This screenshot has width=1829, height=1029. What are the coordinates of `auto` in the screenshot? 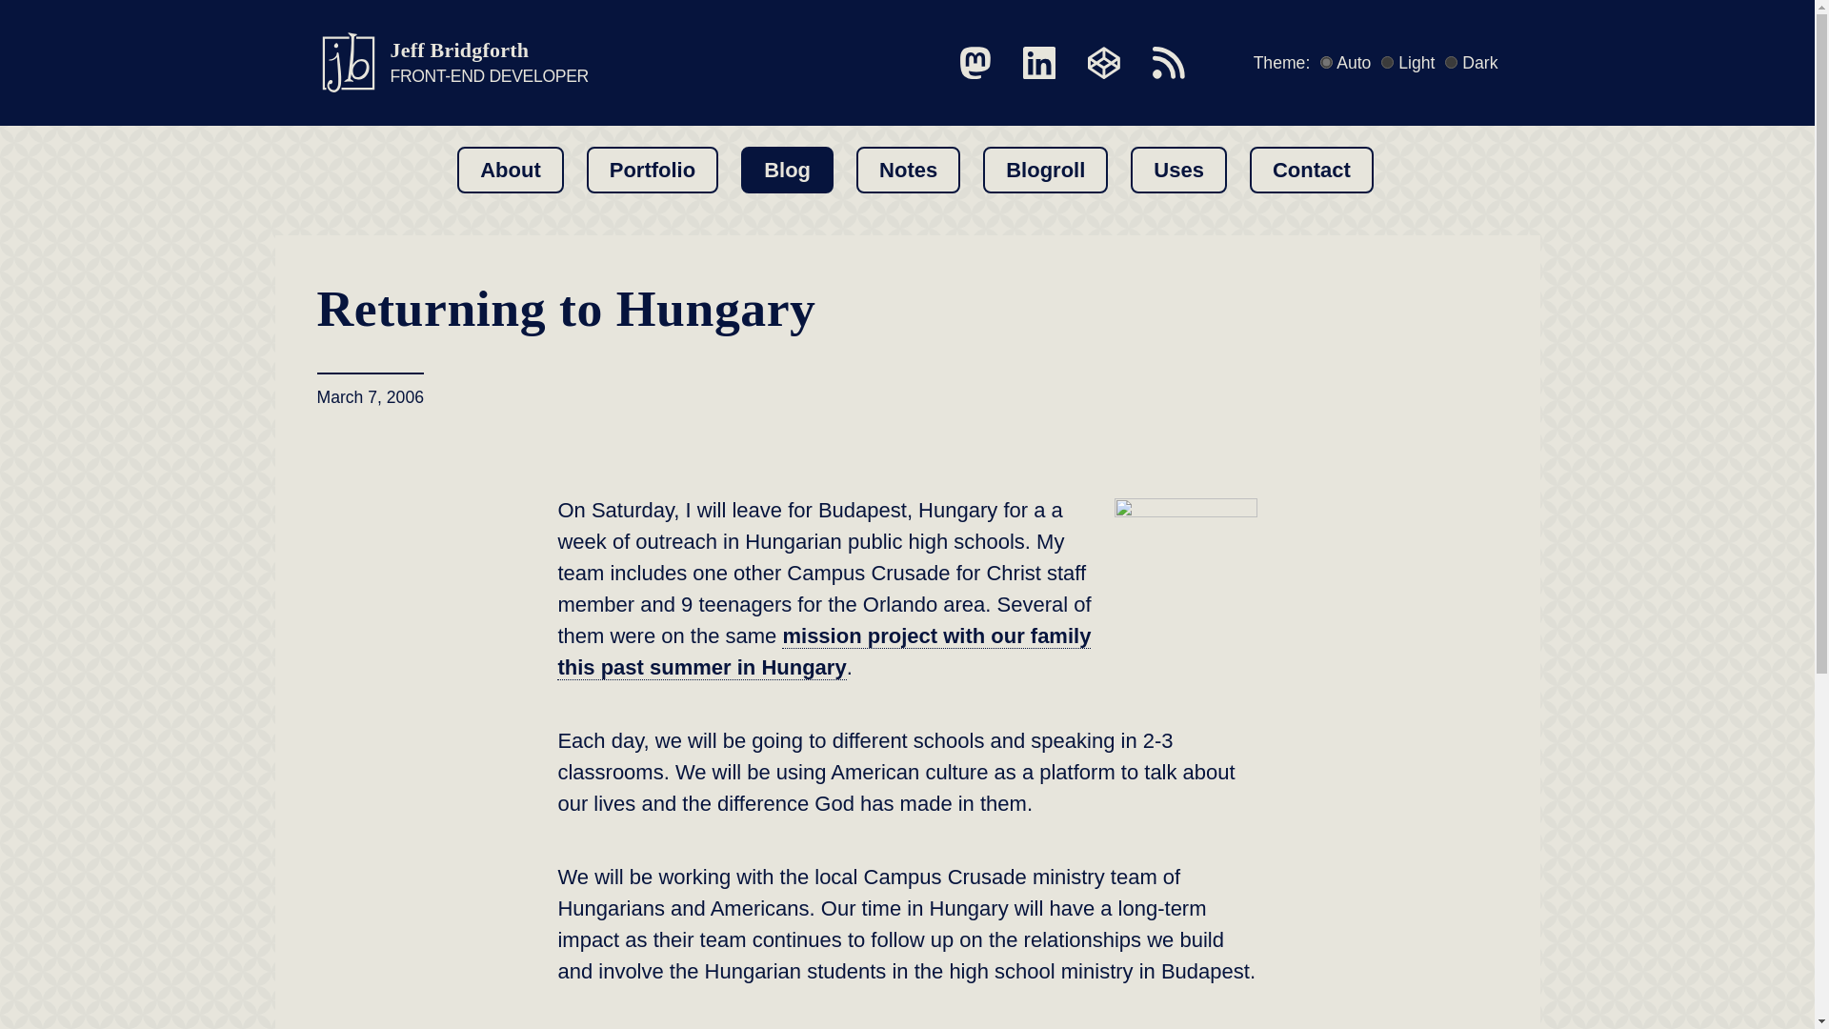 It's located at (1326, 63).